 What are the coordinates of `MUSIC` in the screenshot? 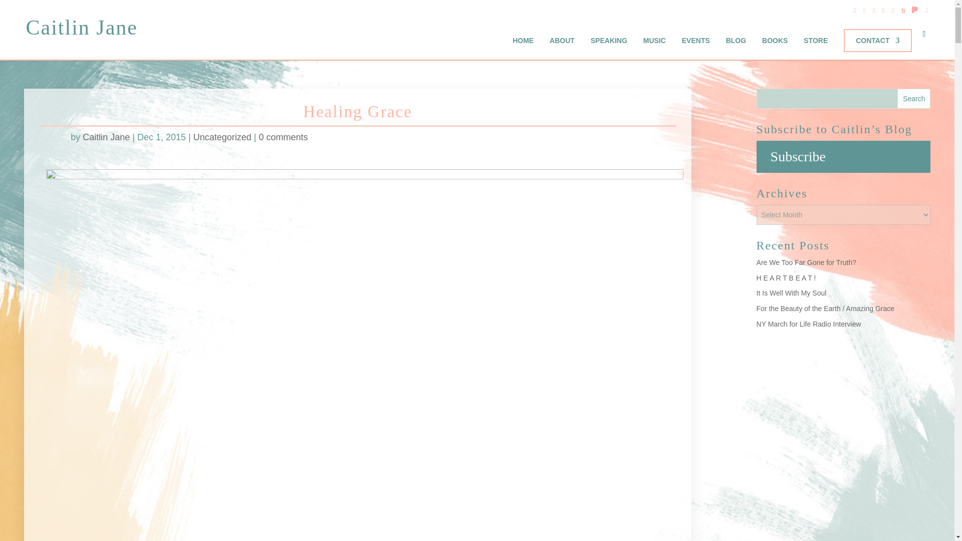 It's located at (654, 40).